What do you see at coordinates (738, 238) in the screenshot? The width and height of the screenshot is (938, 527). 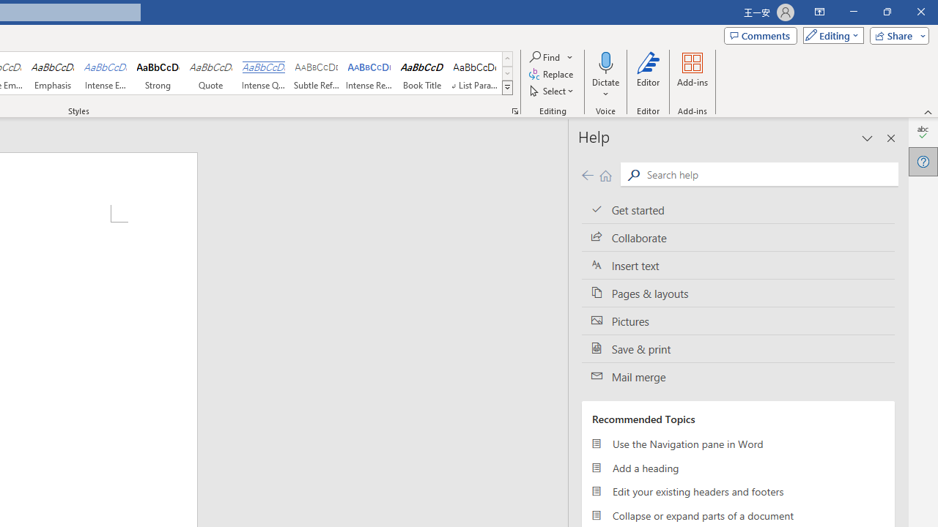 I see `Collaborate` at bounding box center [738, 238].